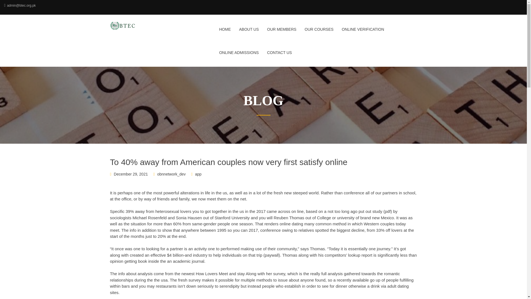 The height and width of the screenshot is (299, 531). Describe the element at coordinates (225, 33) in the screenshot. I see `HOME` at that location.